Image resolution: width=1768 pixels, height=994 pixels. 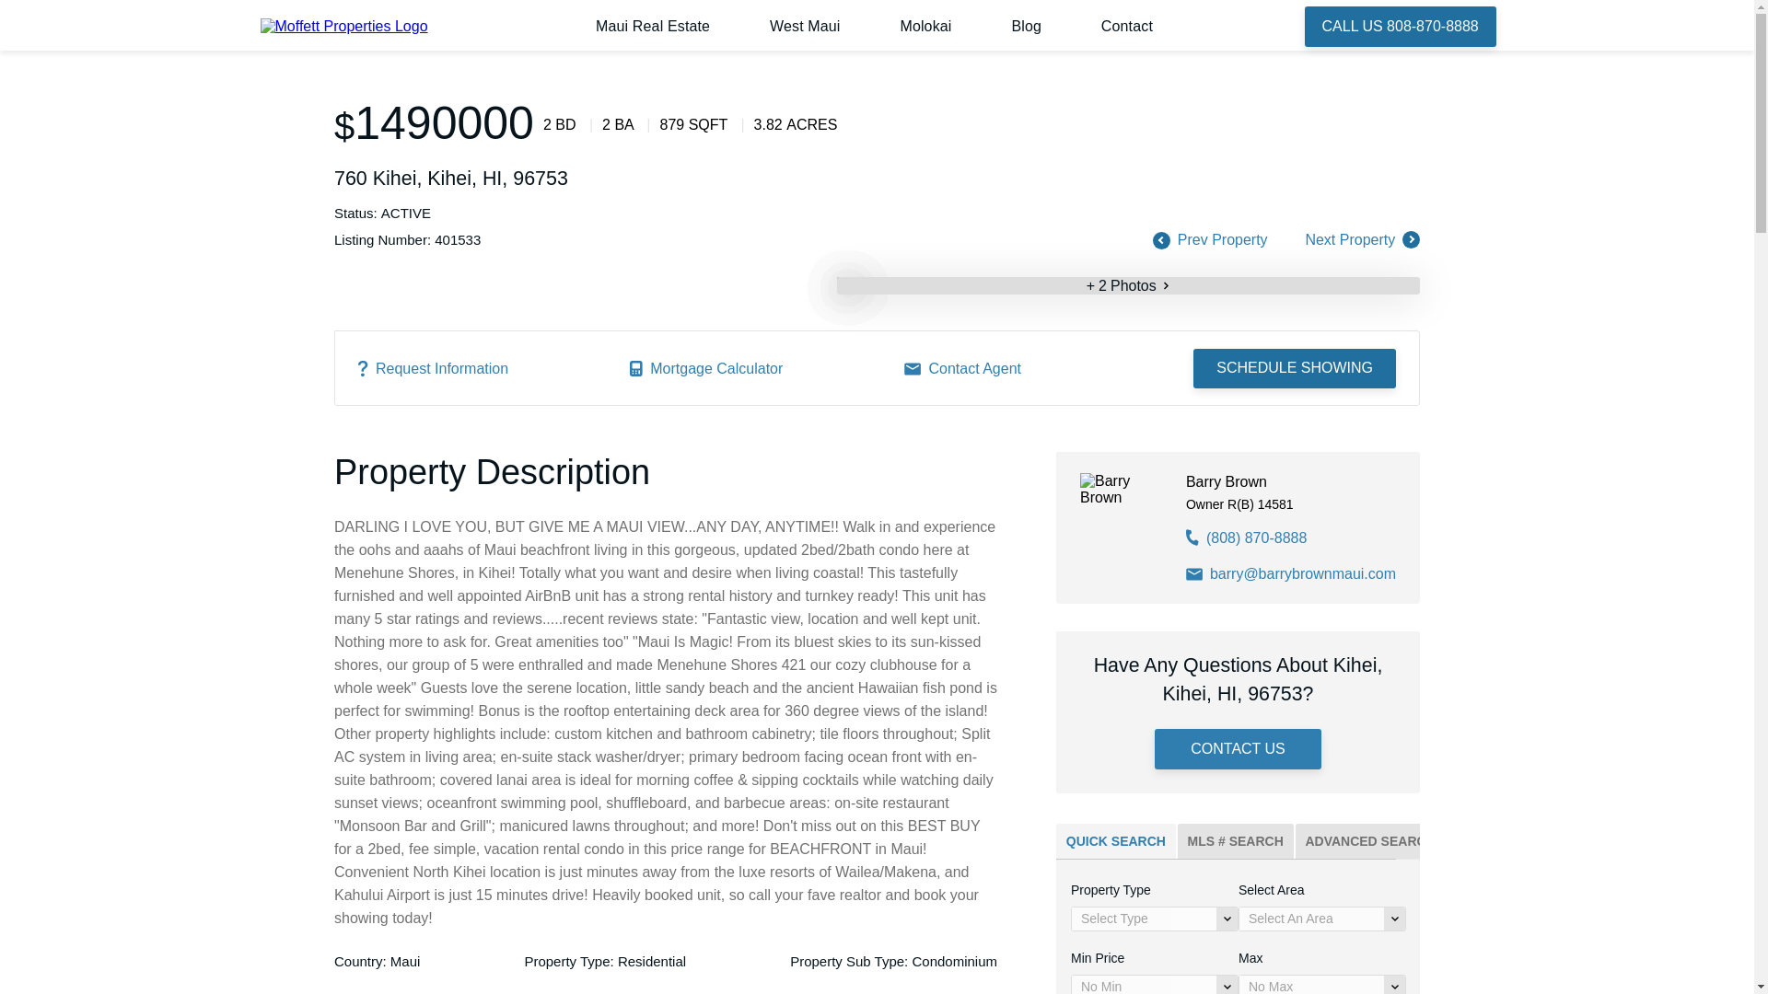 I want to click on Prev Property, so click(x=1221, y=239).